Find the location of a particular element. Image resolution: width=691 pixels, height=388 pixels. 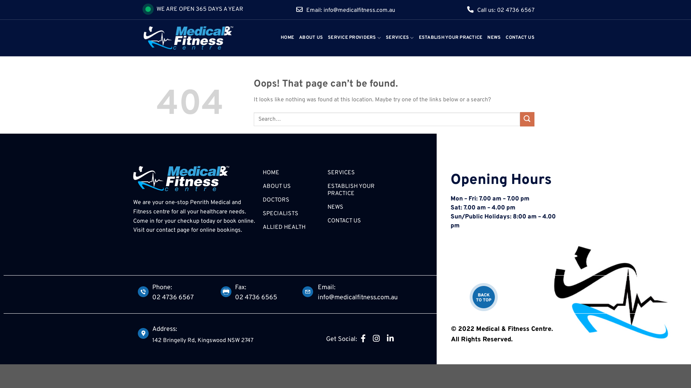

SERVICES is located at coordinates (400, 38).